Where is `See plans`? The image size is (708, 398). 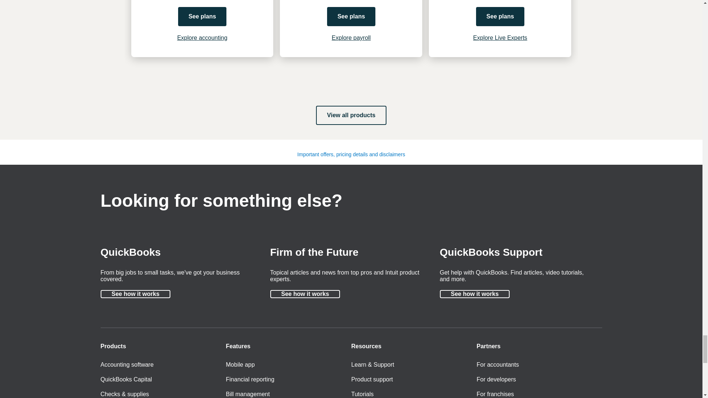 See plans is located at coordinates (202, 17).